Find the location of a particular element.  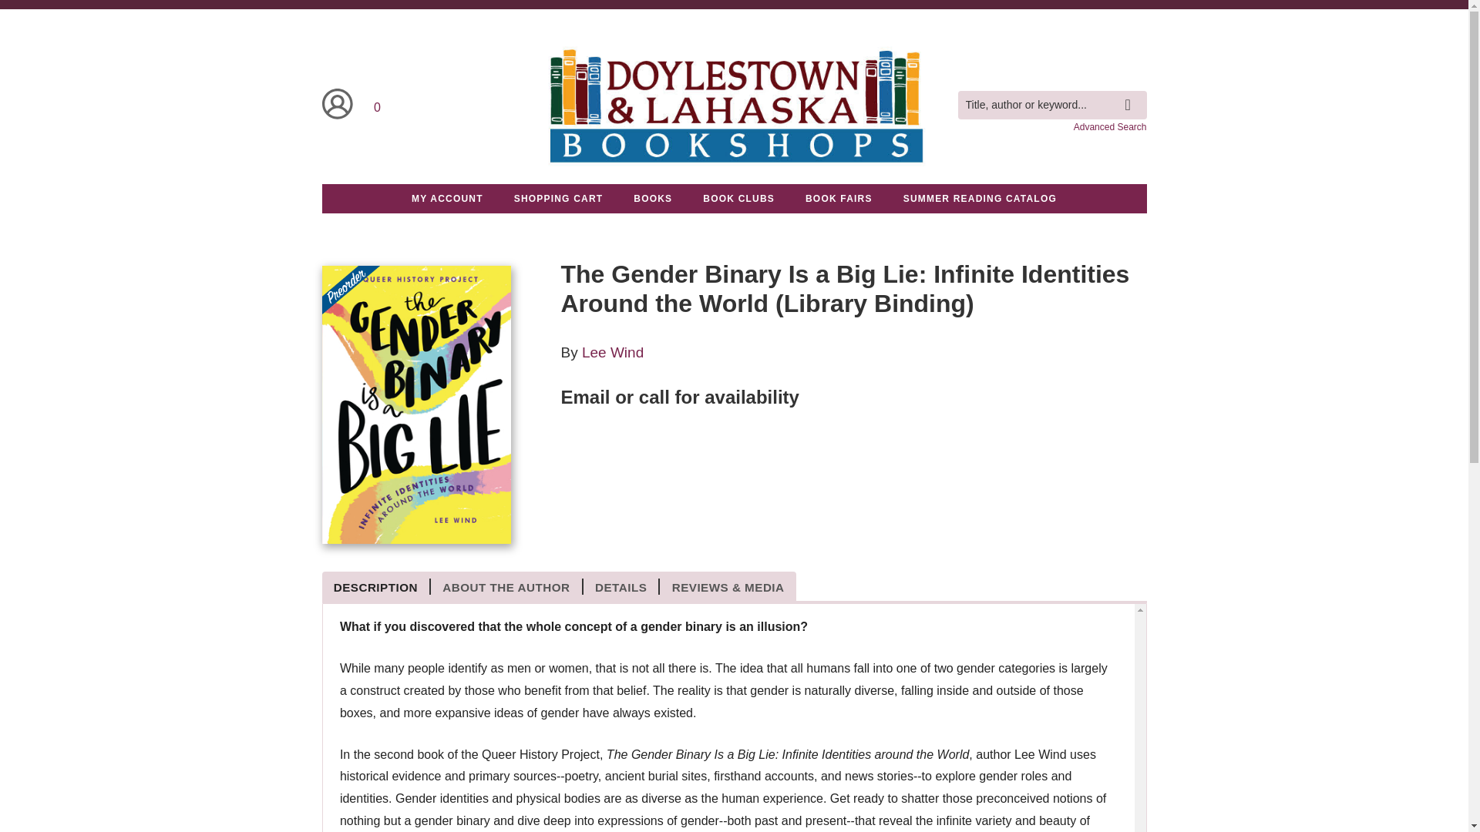

BOOK FAIRS is located at coordinates (839, 198).